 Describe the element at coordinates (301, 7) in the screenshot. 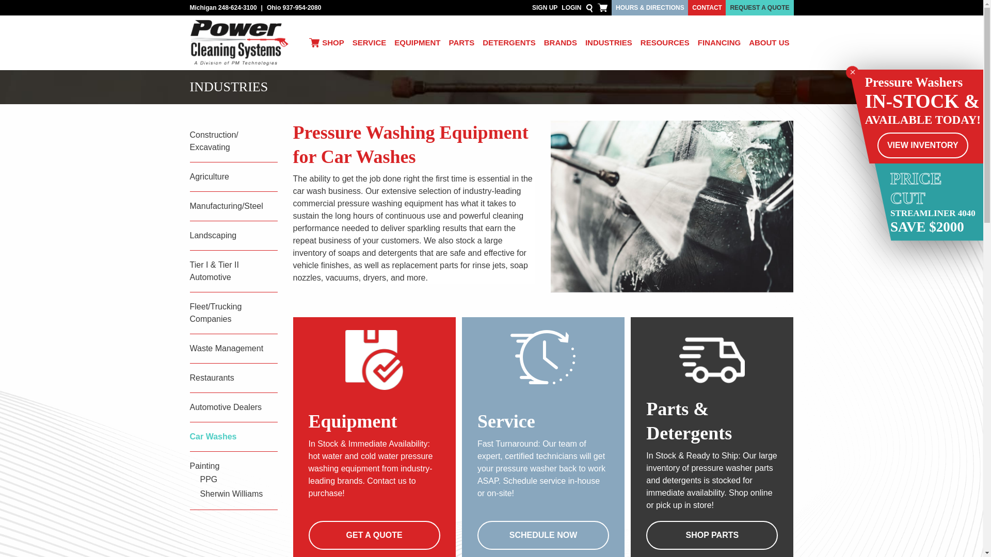

I see `937-954-2080` at that location.